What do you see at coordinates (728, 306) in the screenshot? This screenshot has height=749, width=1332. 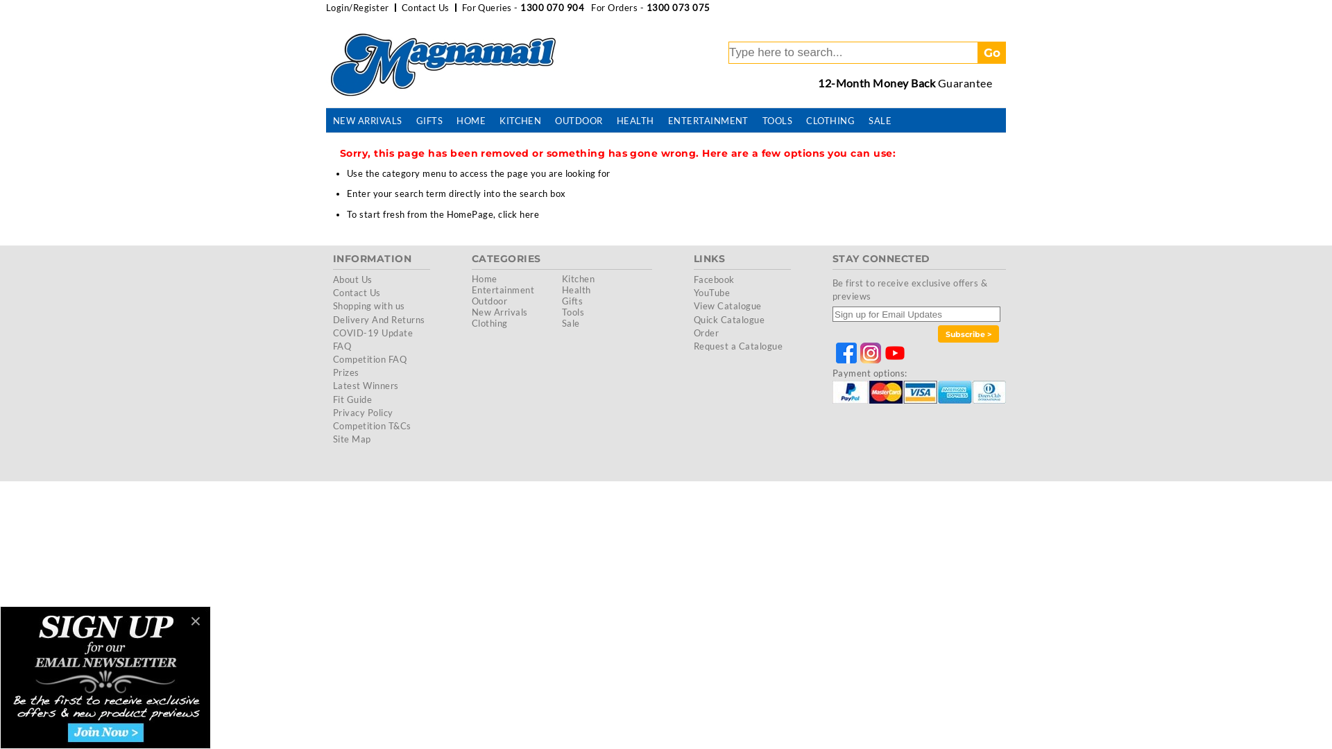 I see `View Catalogue` at bounding box center [728, 306].